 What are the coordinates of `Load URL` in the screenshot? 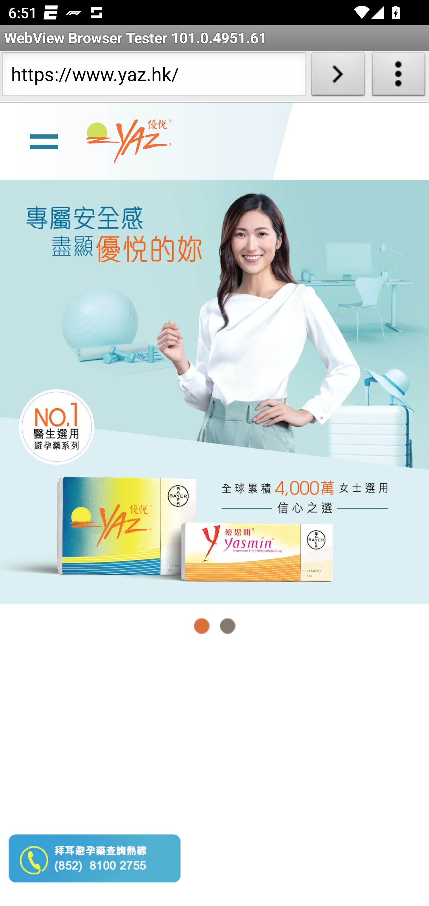 It's located at (338, 76).